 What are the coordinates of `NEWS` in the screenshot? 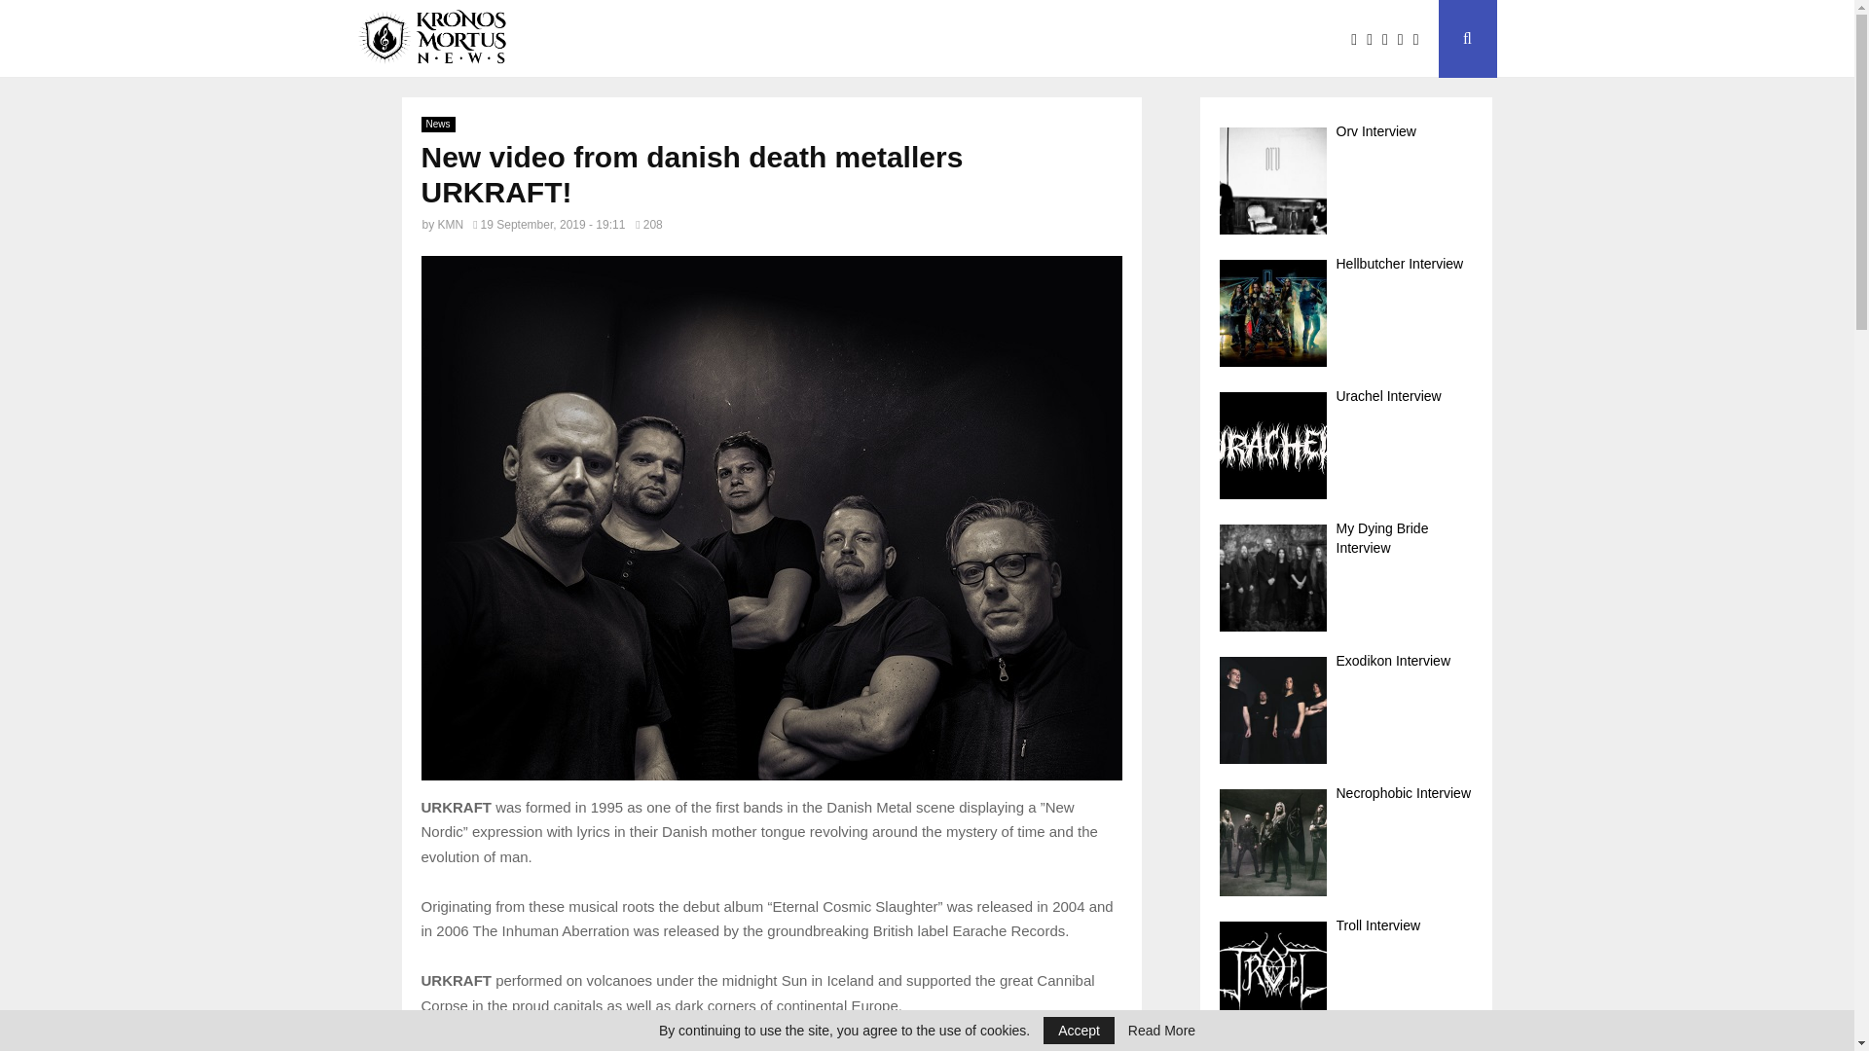 It's located at (598, 39).